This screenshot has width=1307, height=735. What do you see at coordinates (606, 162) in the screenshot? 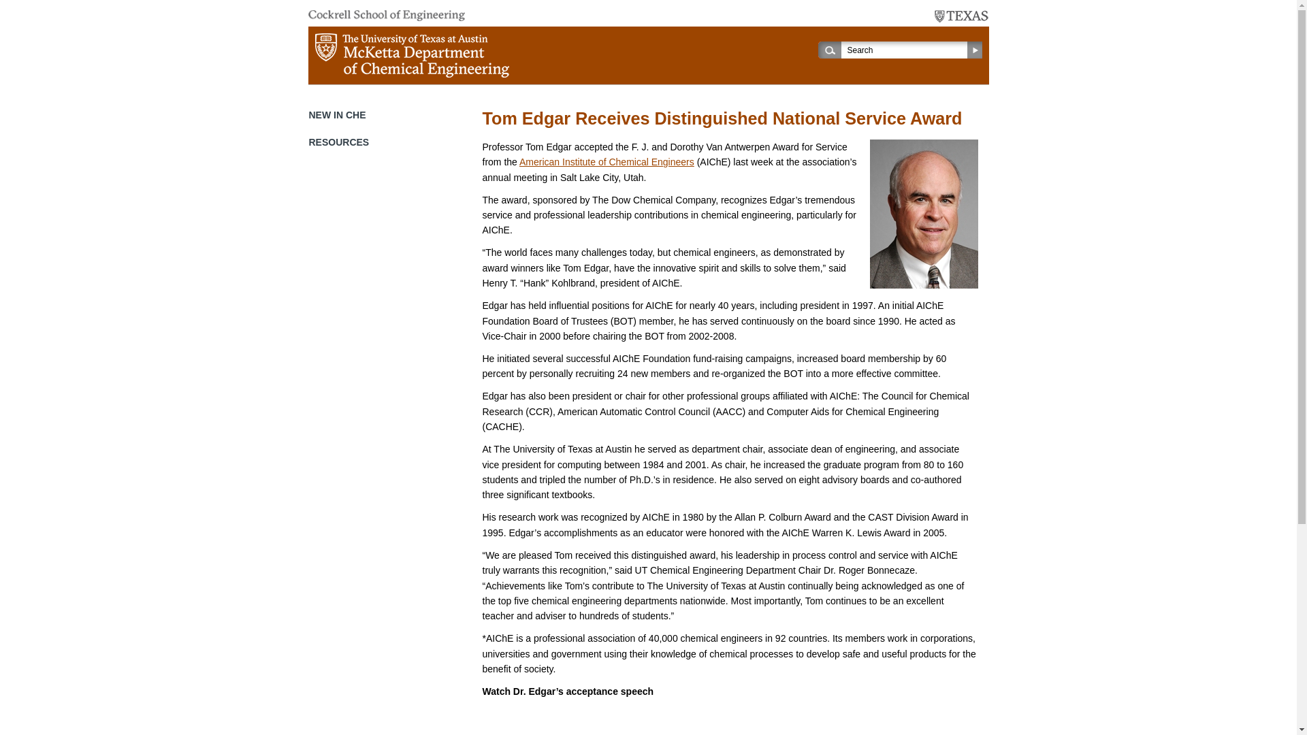
I see `American Institute of Chemical Engineers` at bounding box center [606, 162].